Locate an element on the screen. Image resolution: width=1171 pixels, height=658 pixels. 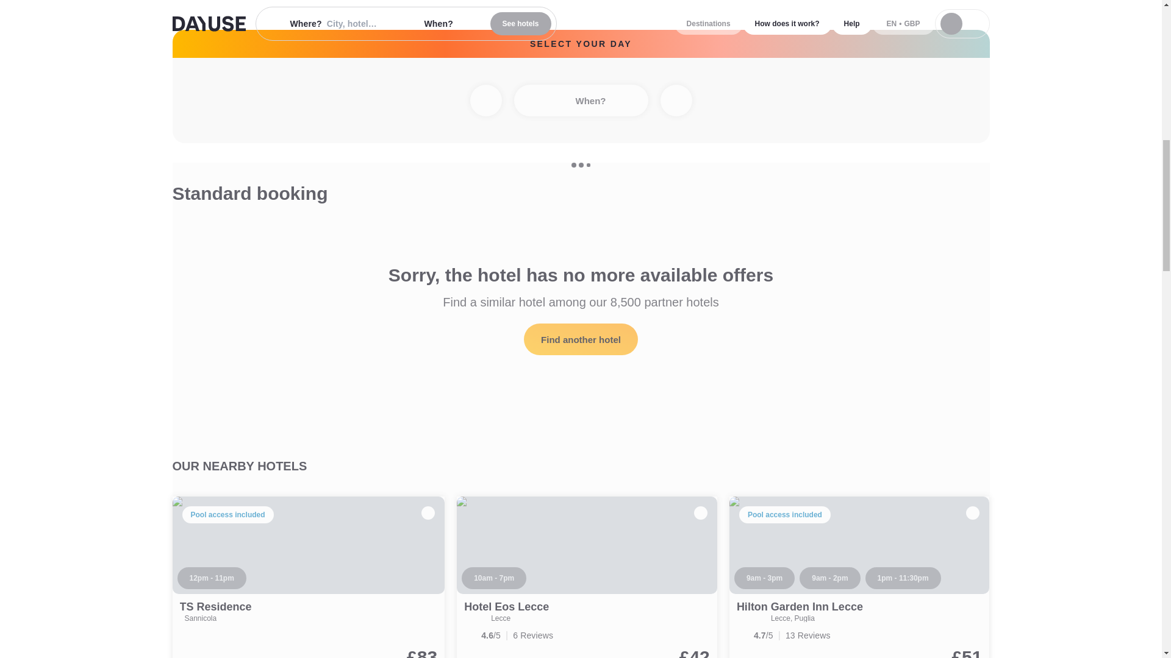
Hilton Garden Inn Lecce is located at coordinates (800, 607).